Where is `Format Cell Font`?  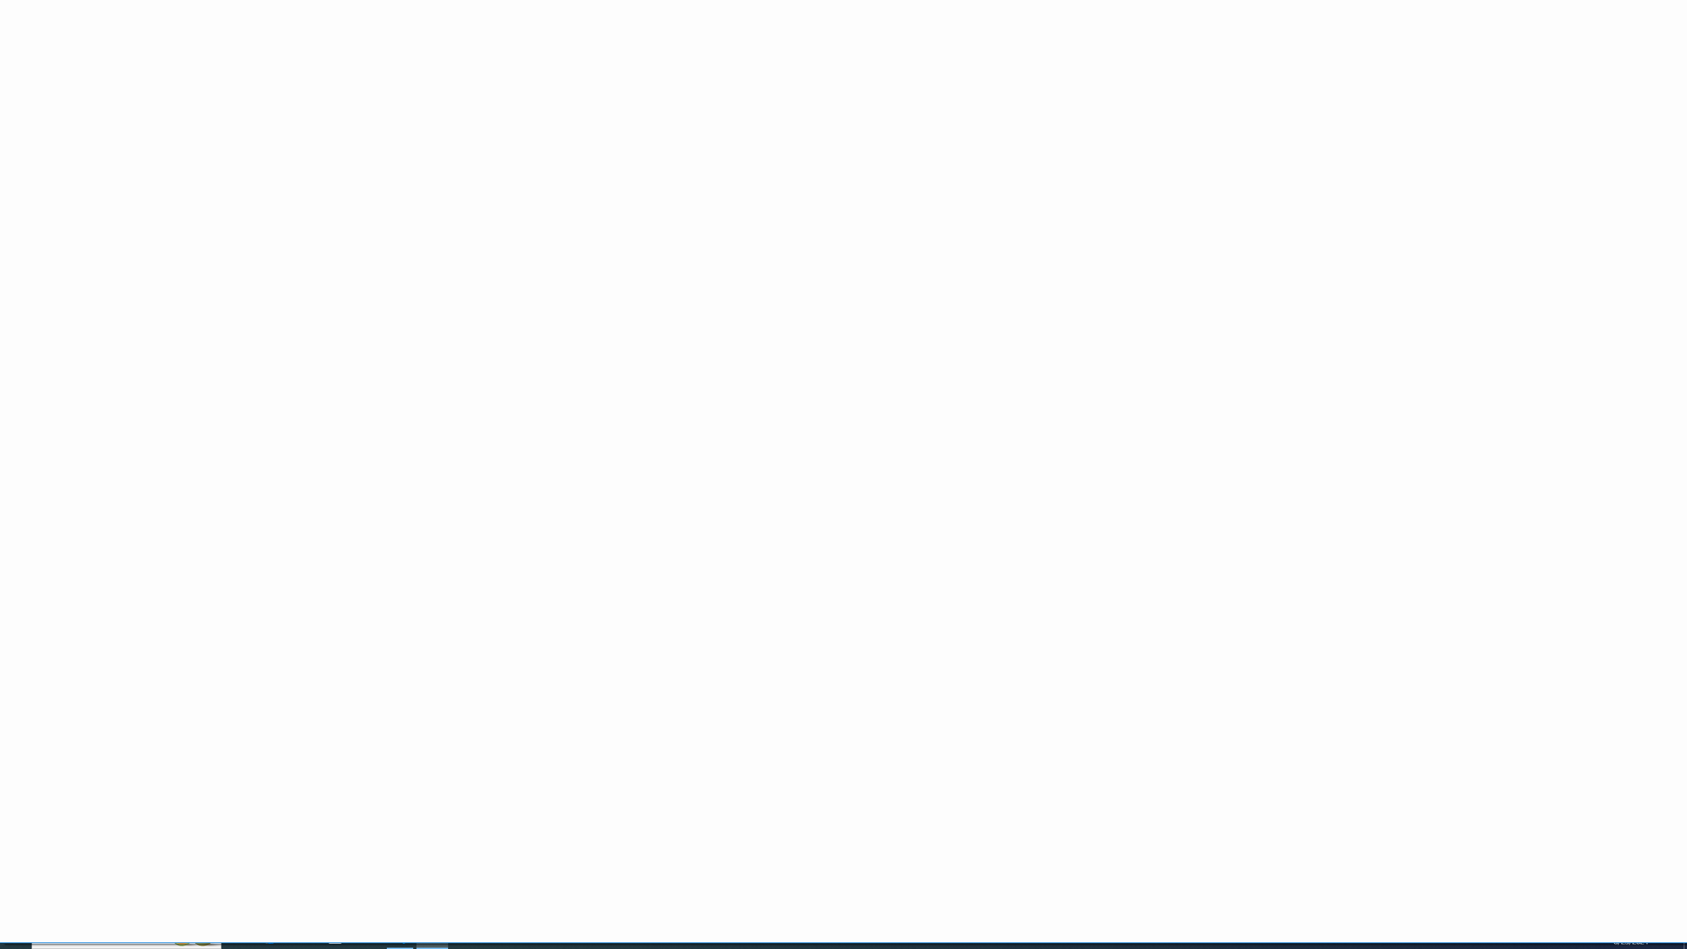 Format Cell Font is located at coordinates (286, 100).